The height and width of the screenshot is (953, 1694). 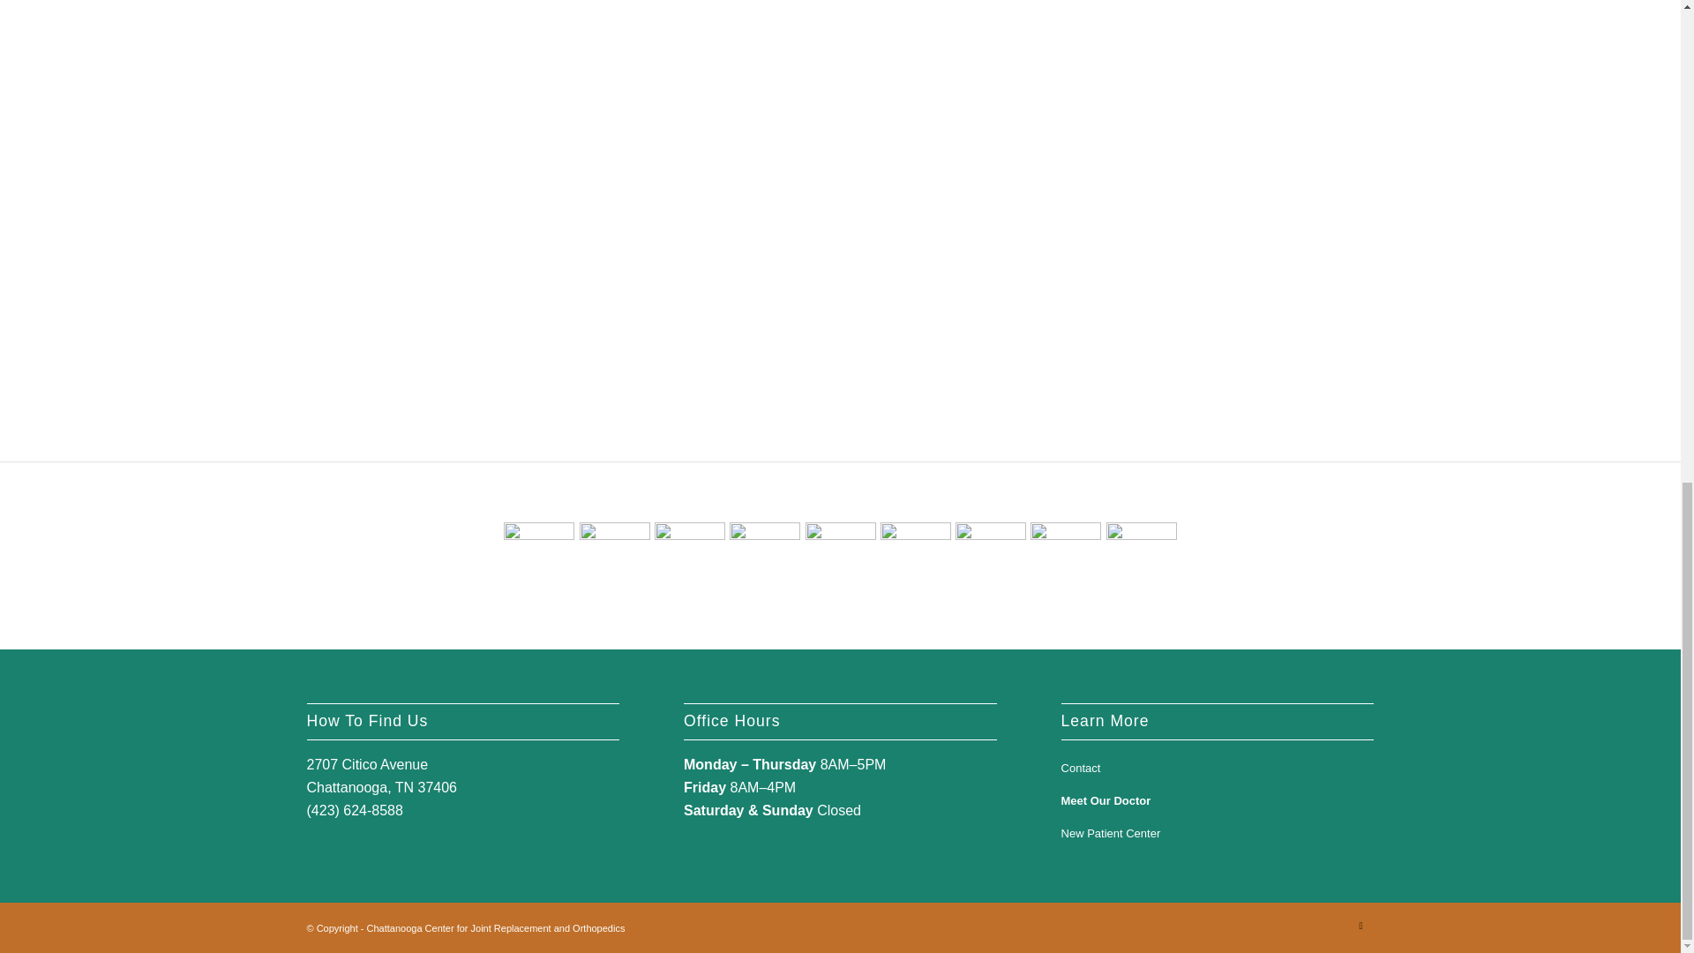 What do you see at coordinates (1218, 834) in the screenshot?
I see `New Patient Center` at bounding box center [1218, 834].